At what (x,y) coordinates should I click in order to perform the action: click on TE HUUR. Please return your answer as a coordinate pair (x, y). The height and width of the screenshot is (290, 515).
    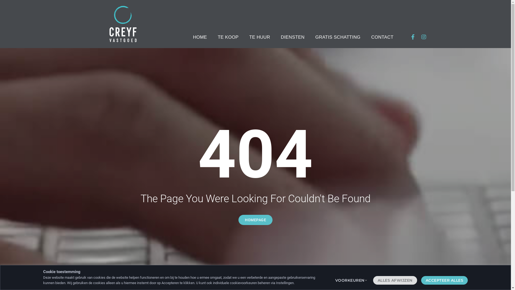
    Looking at the image, I should click on (260, 37).